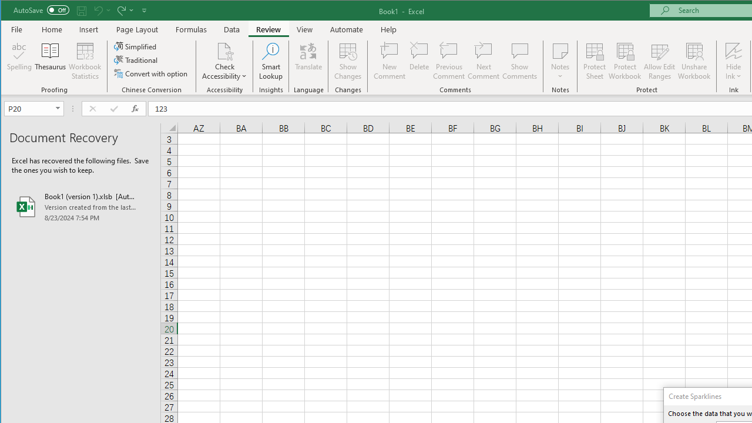 The width and height of the screenshot is (752, 423). Describe the element at coordinates (136, 46) in the screenshot. I see `Simplified` at that location.